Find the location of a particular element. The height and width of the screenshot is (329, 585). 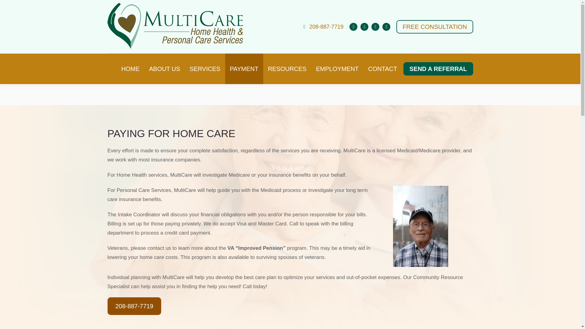

EMPLOYMENT is located at coordinates (337, 69).